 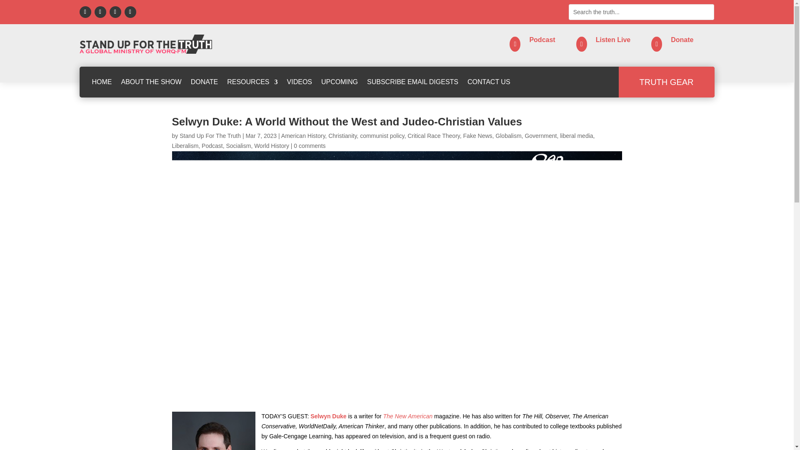 I want to click on Listen Live, so click(x=613, y=40).